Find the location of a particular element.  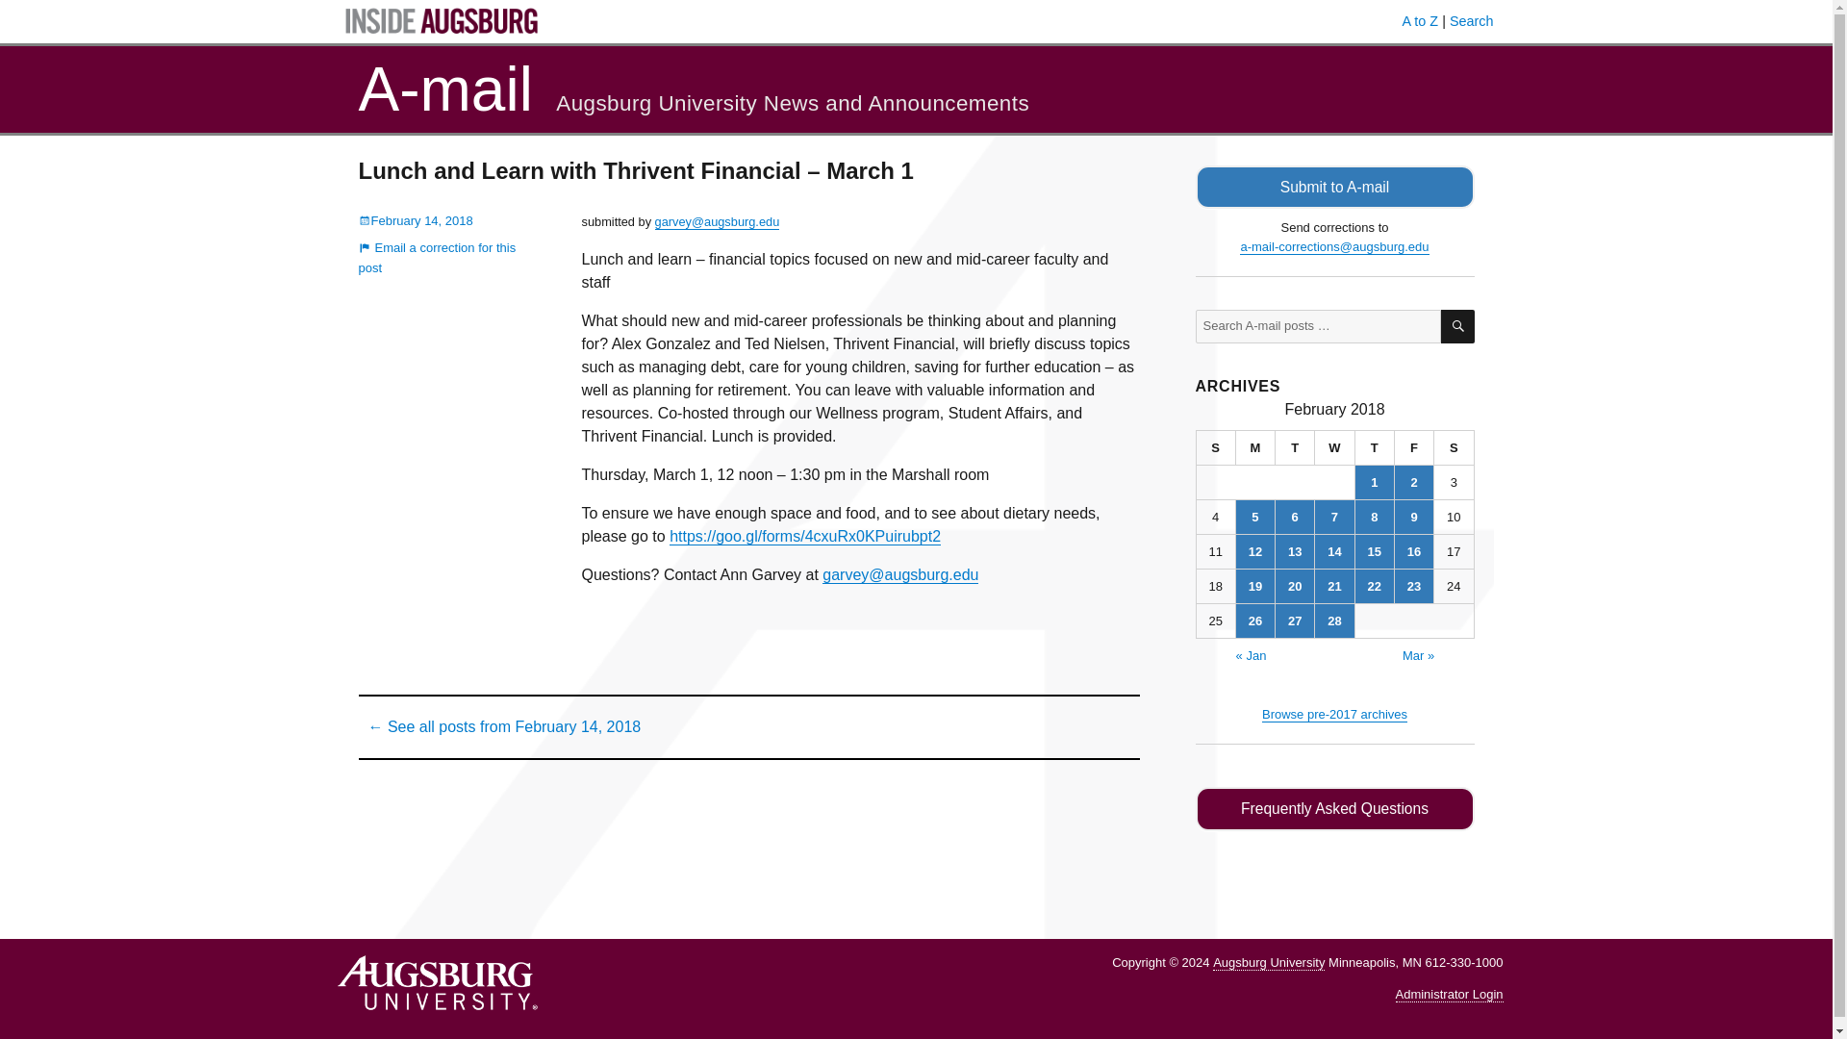

1 is located at coordinates (1375, 482).